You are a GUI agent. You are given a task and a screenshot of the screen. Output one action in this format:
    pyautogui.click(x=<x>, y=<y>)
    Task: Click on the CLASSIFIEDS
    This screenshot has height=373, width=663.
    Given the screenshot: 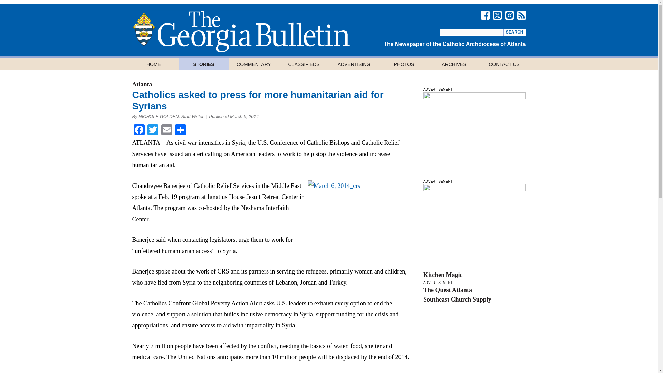 What is the action you would take?
    pyautogui.click(x=304, y=64)
    